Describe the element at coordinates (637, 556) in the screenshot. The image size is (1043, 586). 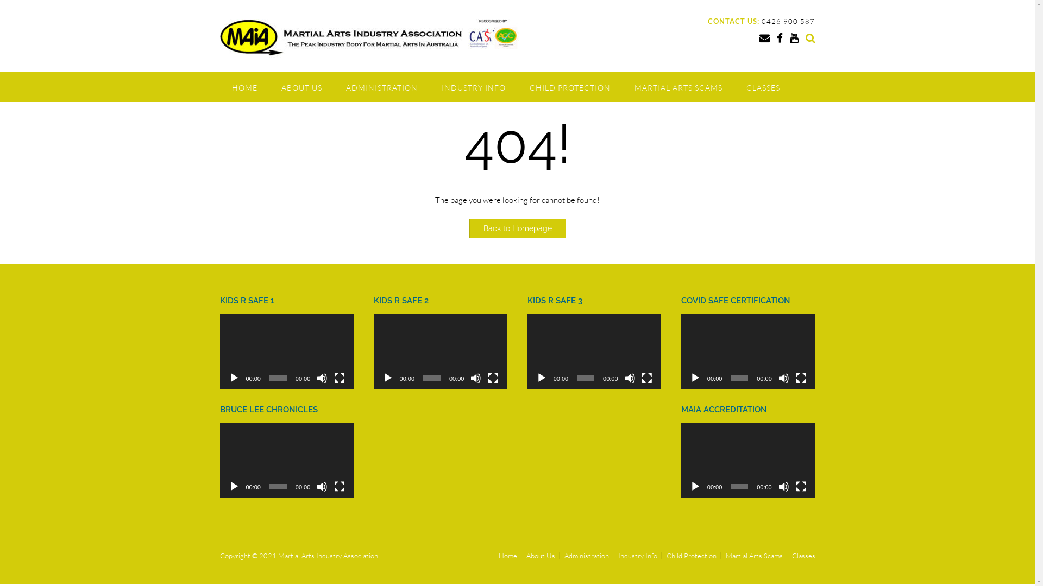
I see `Industry Info` at that location.